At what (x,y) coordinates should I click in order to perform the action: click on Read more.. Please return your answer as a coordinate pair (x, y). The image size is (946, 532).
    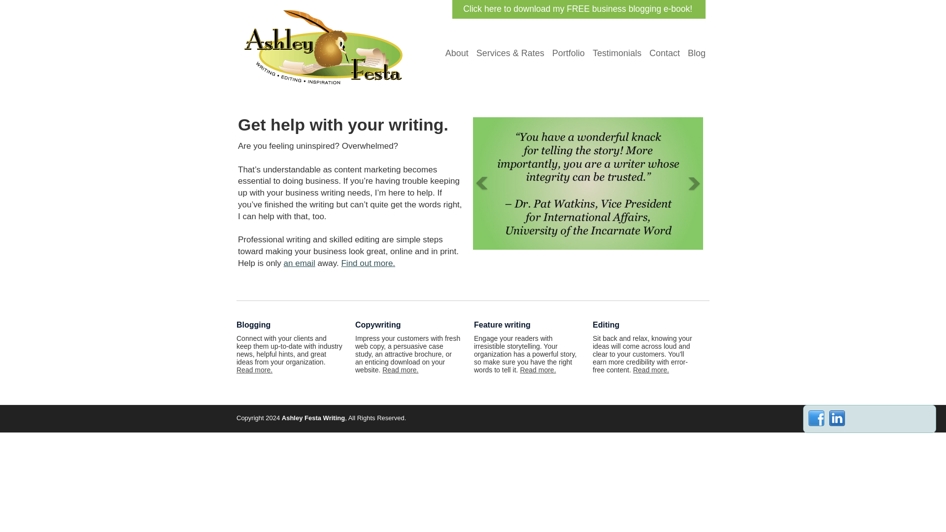
    Looking at the image, I should click on (254, 370).